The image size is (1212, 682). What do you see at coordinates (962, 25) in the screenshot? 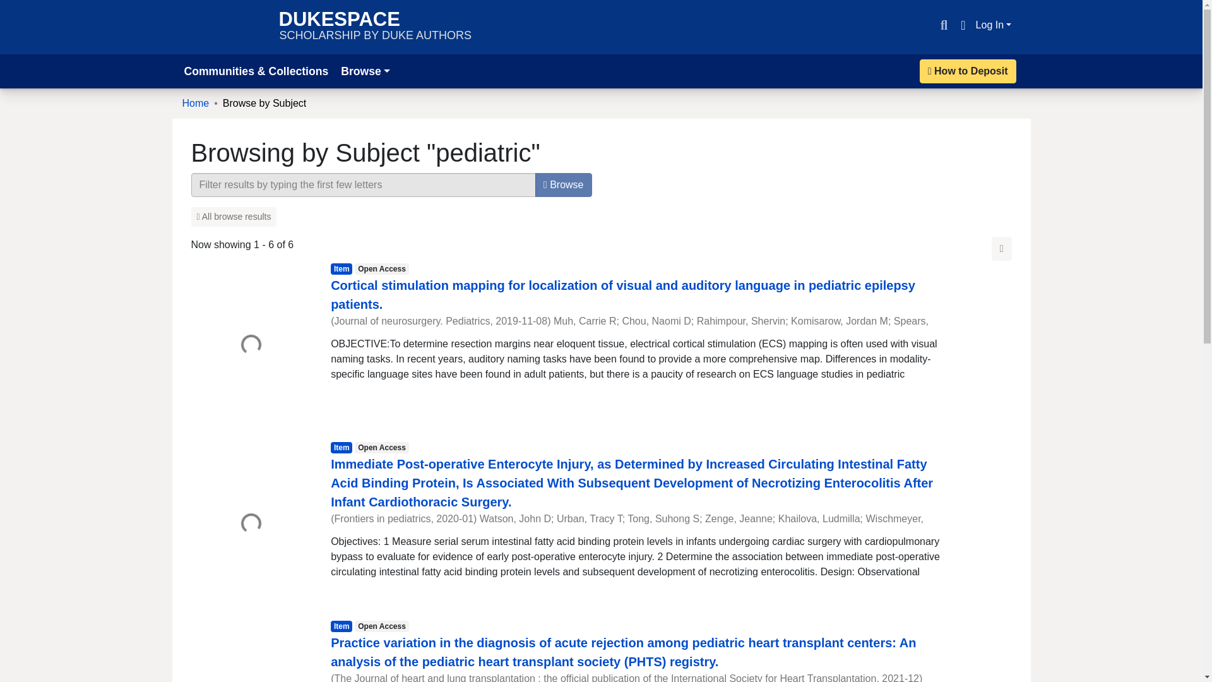
I see `Language switch` at bounding box center [962, 25].